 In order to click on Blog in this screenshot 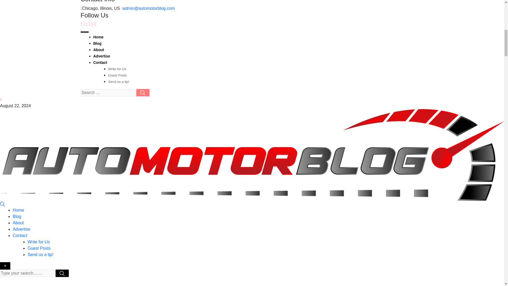, I will do `click(97, 43)`.